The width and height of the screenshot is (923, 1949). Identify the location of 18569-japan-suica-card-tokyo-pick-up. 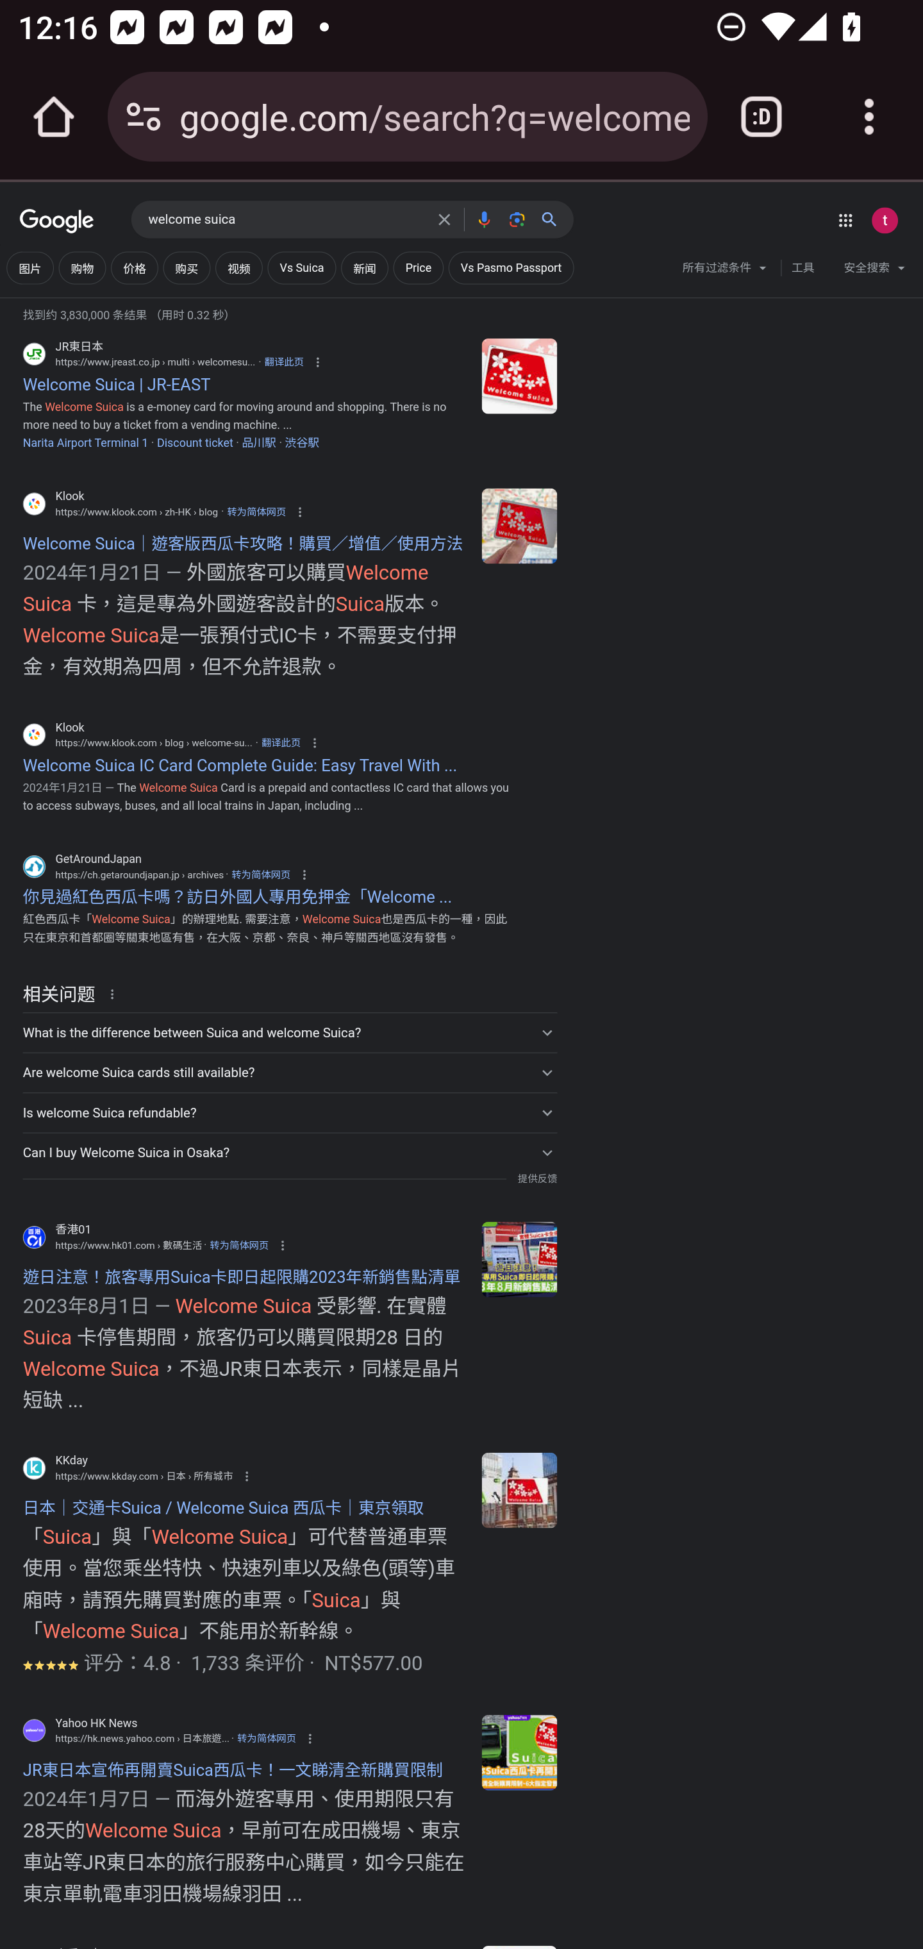
(519, 1490).